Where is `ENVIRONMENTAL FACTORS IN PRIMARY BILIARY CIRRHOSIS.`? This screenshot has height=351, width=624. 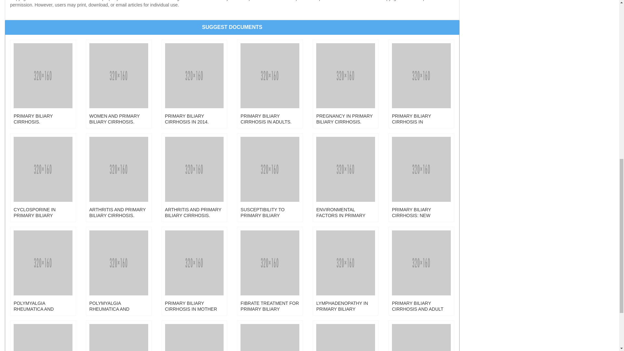
ENVIRONMENTAL FACTORS IN PRIMARY BILIARY CIRRHOSIS. is located at coordinates (345, 192).